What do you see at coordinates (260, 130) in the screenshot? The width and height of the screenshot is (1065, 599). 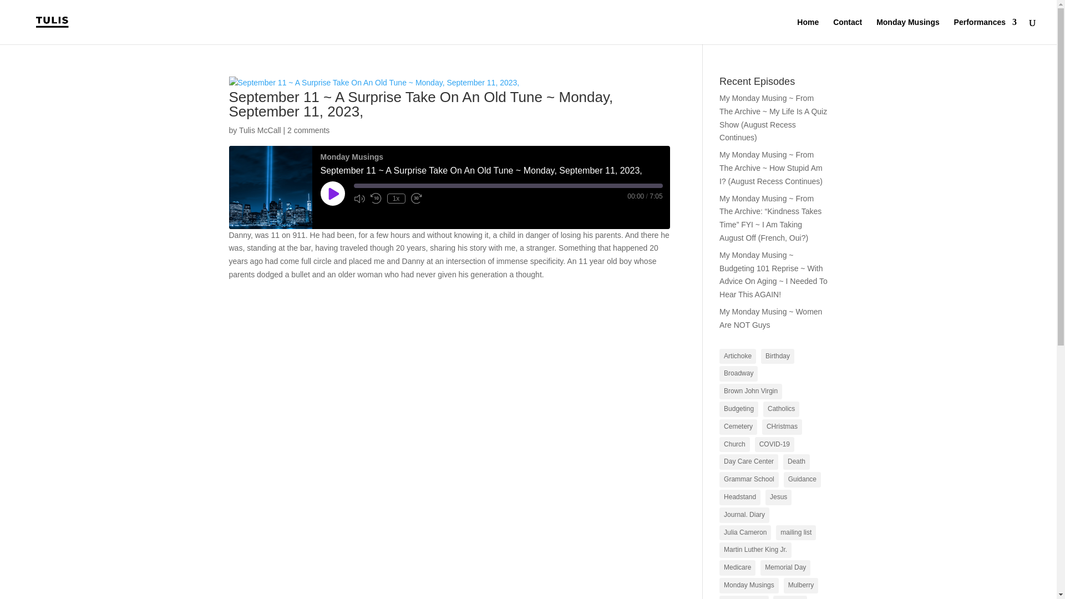 I see `Tulis McCall` at bounding box center [260, 130].